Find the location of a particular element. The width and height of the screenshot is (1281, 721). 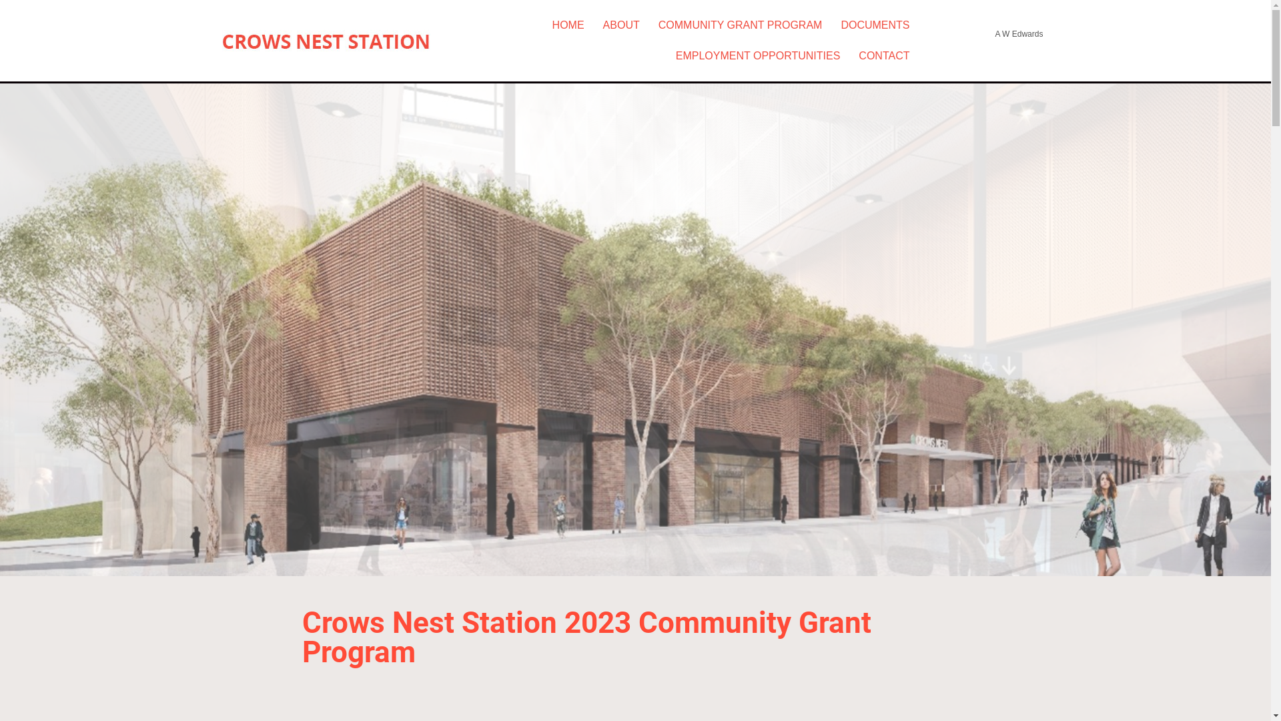

EMPLOYMENT OPPORTUNITIES is located at coordinates (758, 56).